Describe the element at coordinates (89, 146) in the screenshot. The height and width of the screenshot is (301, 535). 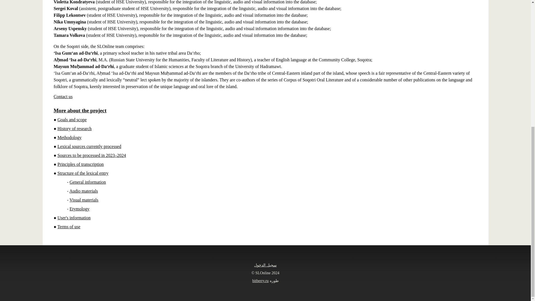
I see `Lexical sources currently processed` at that location.